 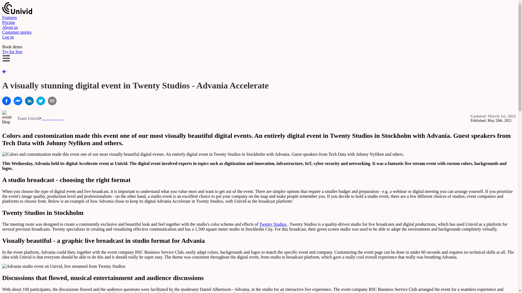 I want to click on Try for free, so click(x=12, y=52).